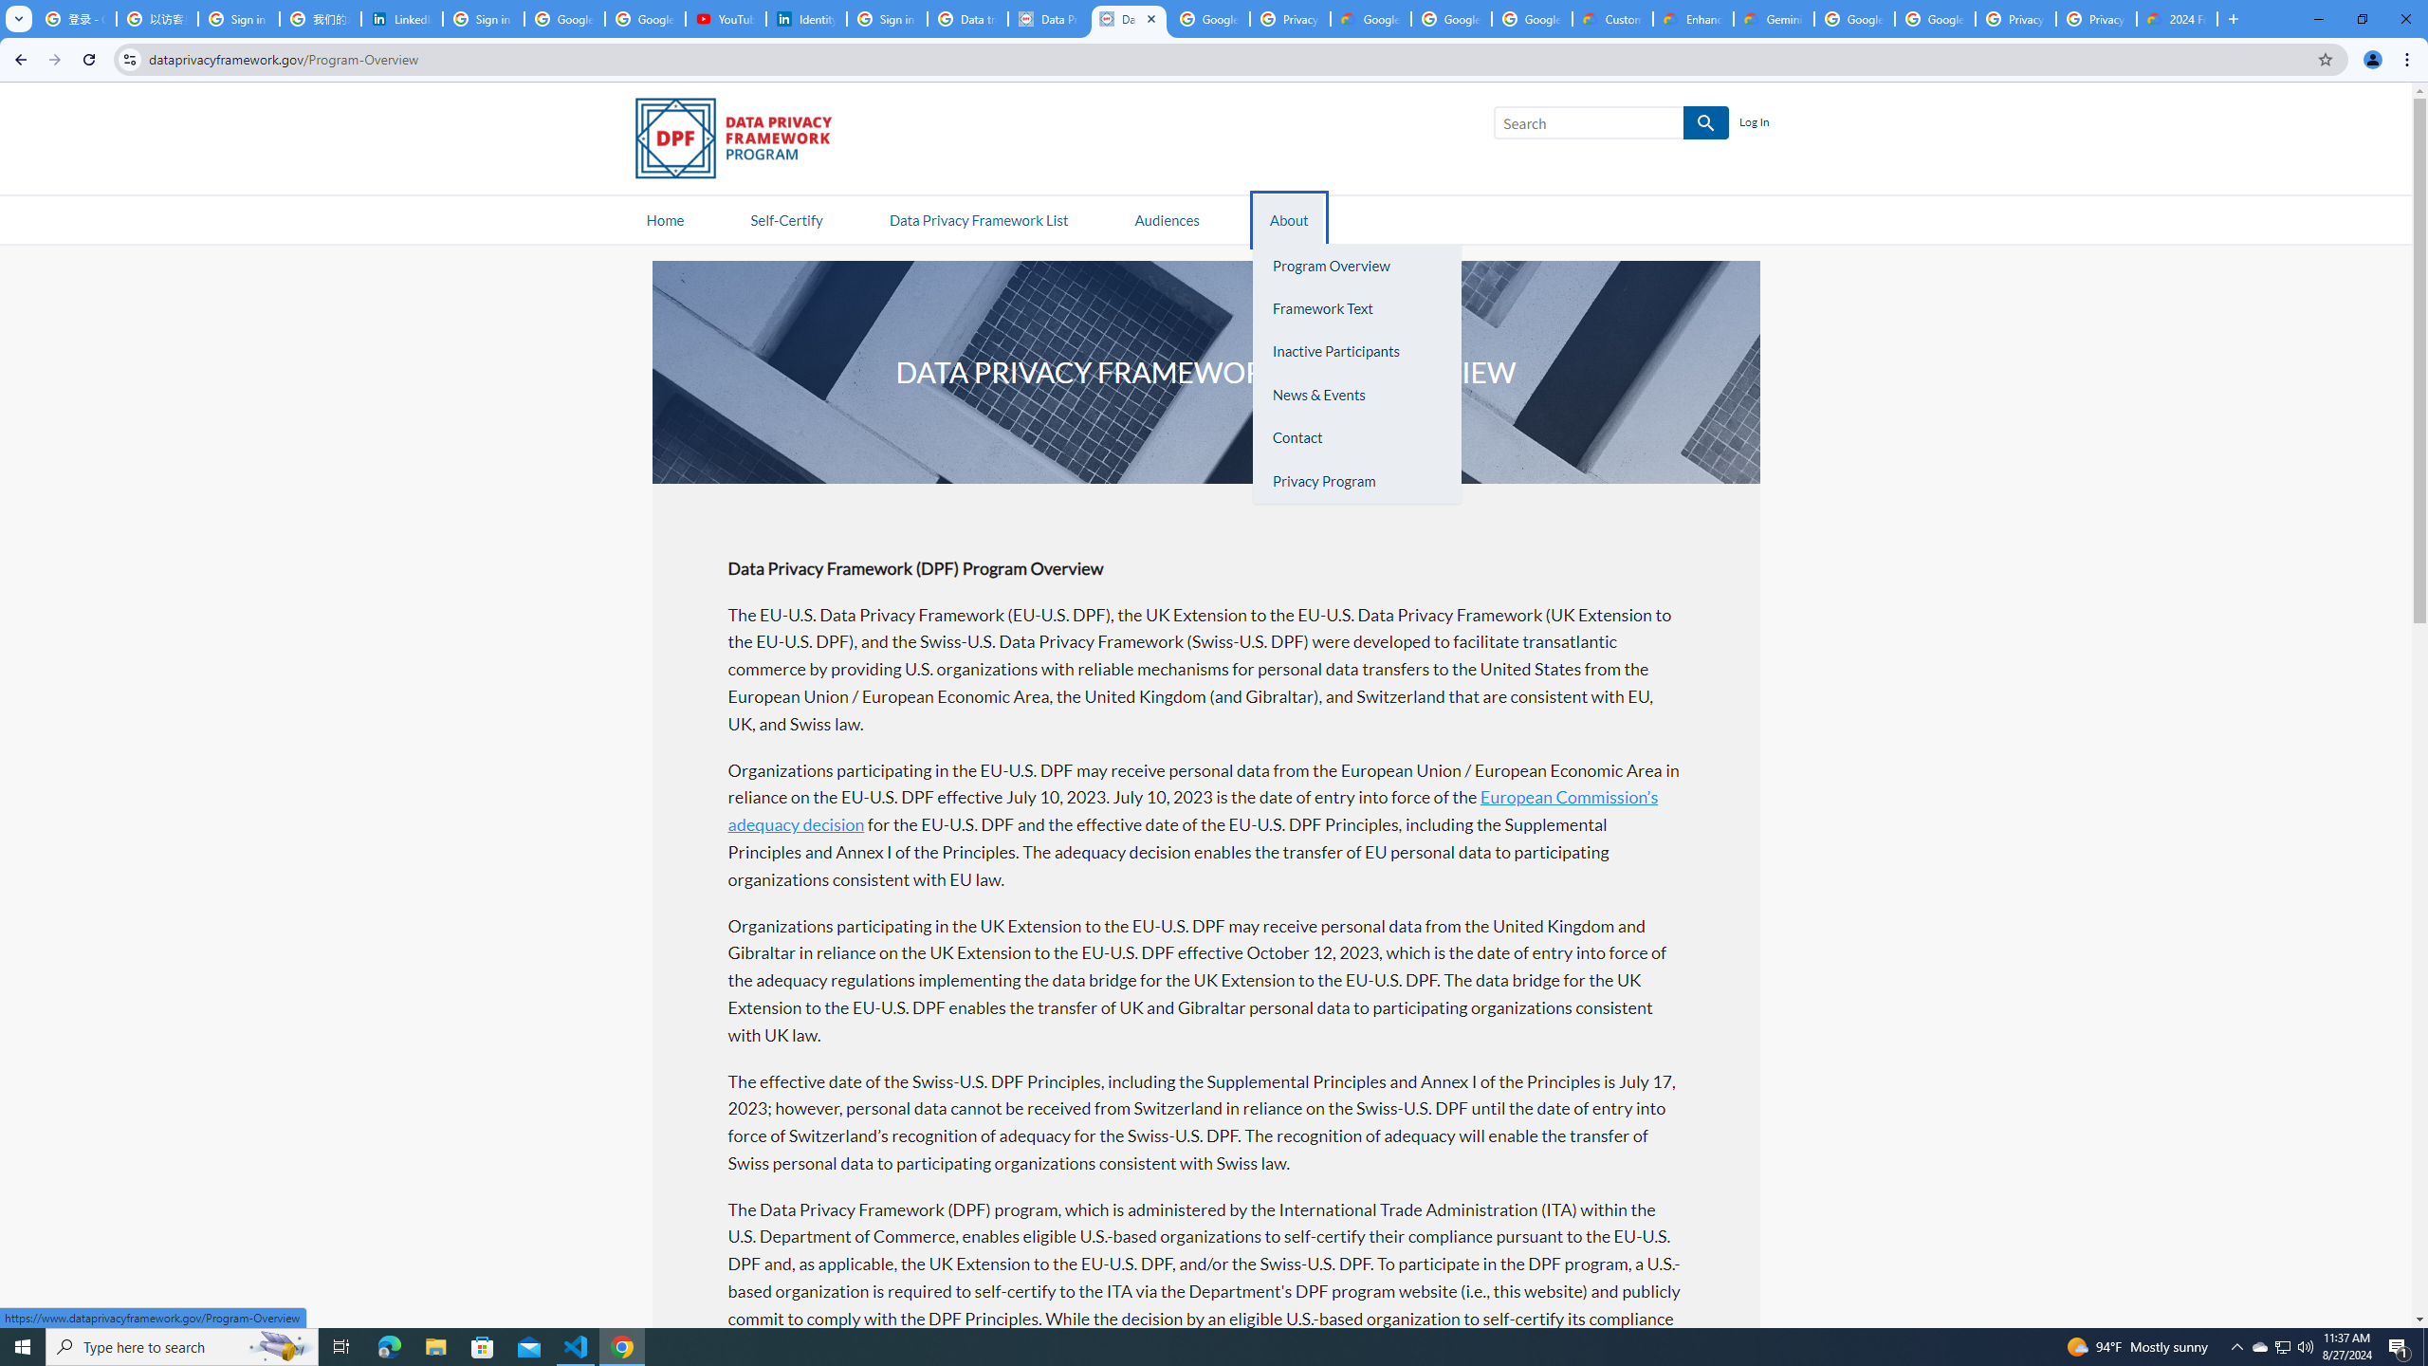 The height and width of the screenshot is (1366, 2428). What do you see at coordinates (665, 218) in the screenshot?
I see `Home` at bounding box center [665, 218].